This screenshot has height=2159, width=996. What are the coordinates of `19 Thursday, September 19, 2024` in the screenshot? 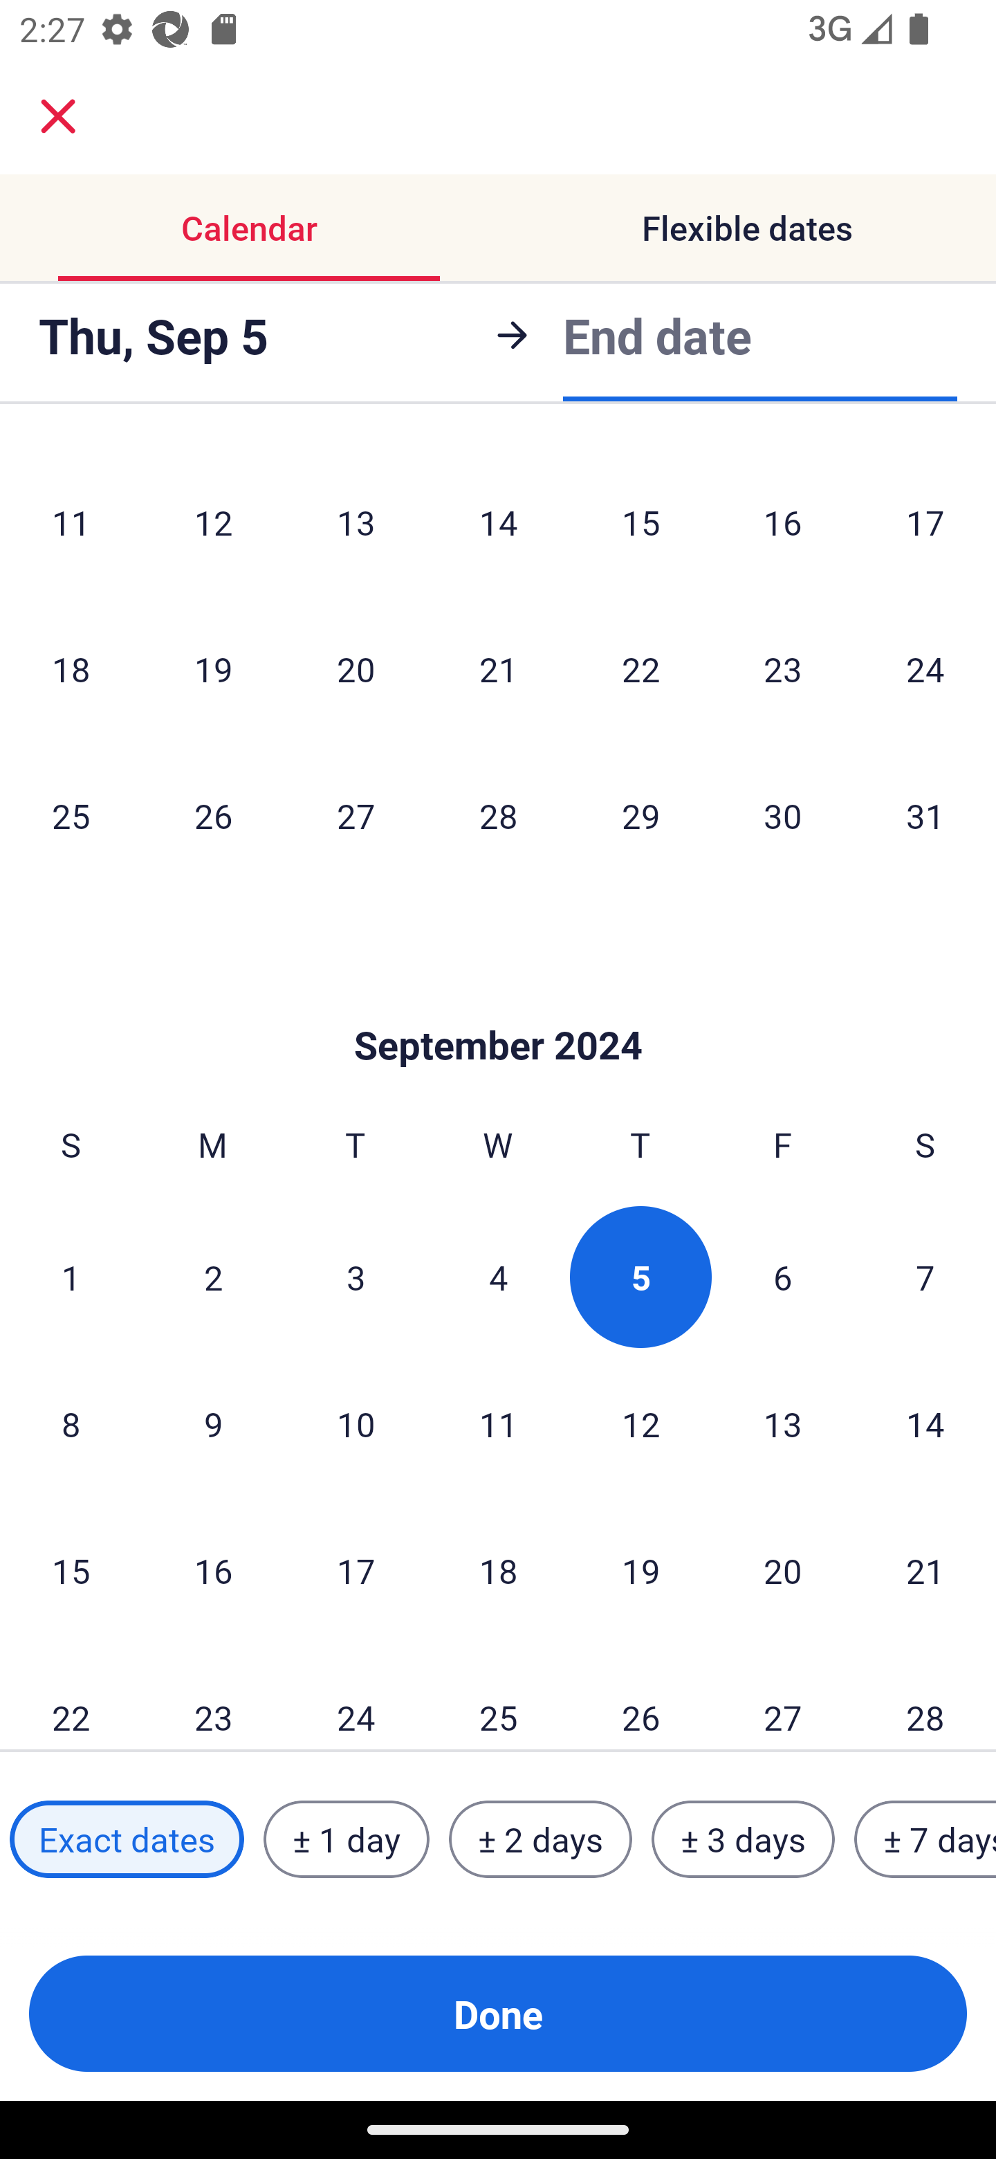 It's located at (640, 1571).